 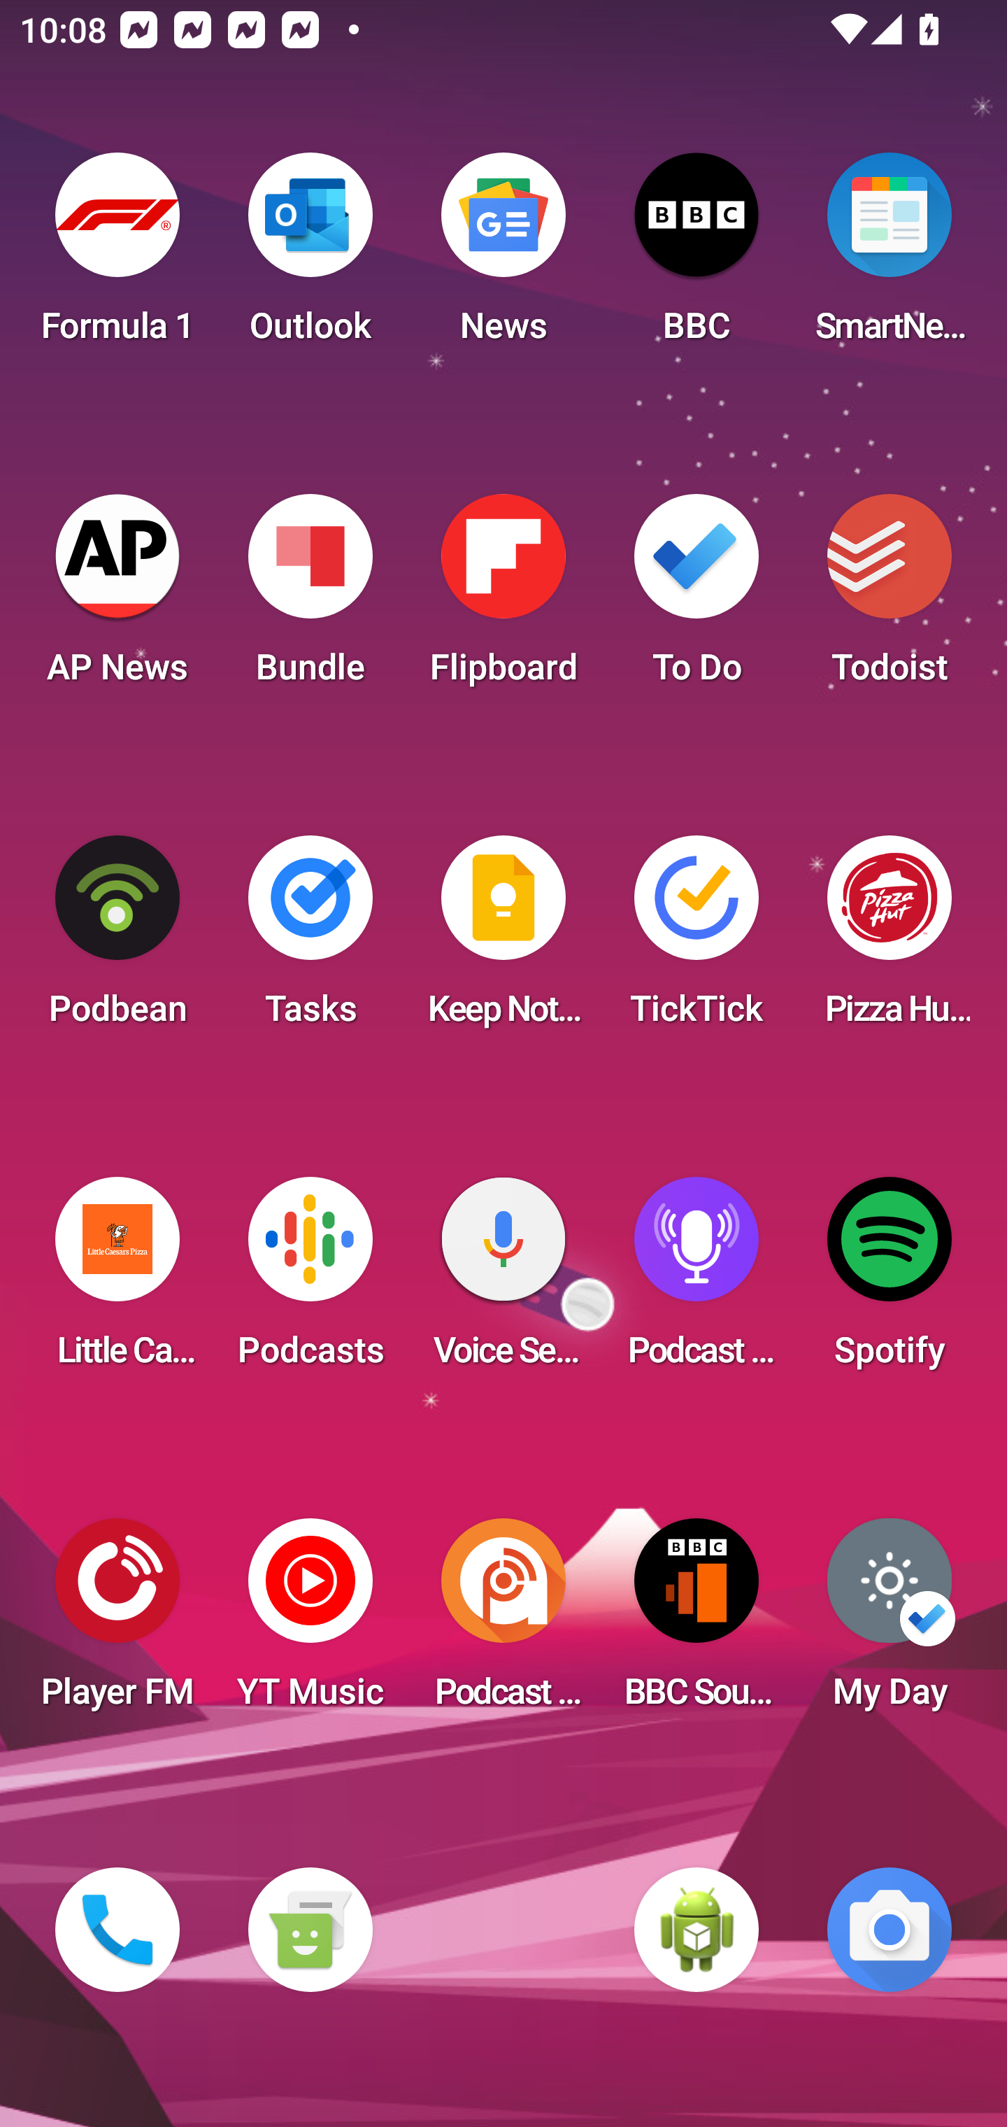 I want to click on Todoist, so click(x=890, y=598).